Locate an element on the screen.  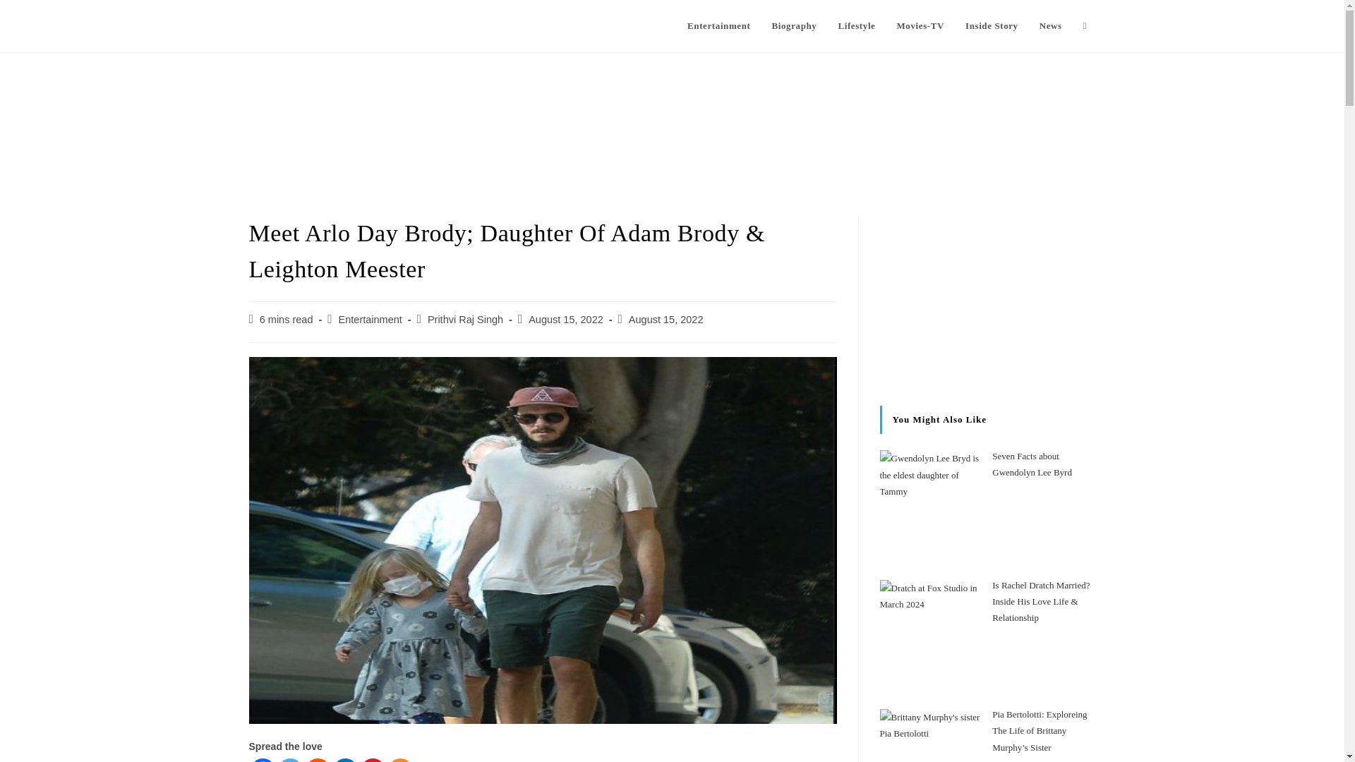
CelebSuburb is located at coordinates (296, 25).